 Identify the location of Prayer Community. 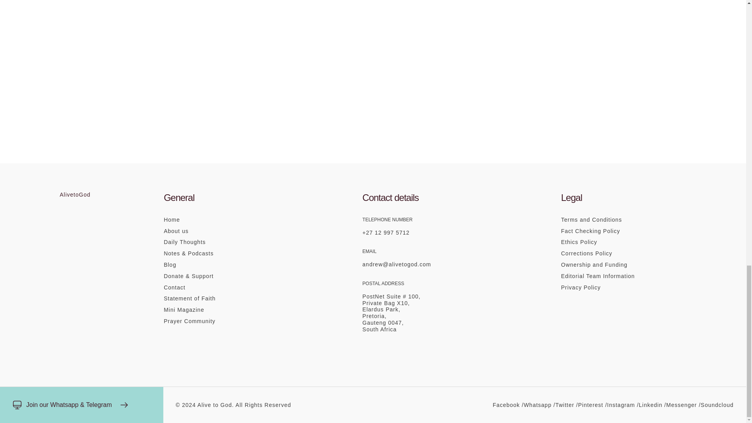
(226, 321).